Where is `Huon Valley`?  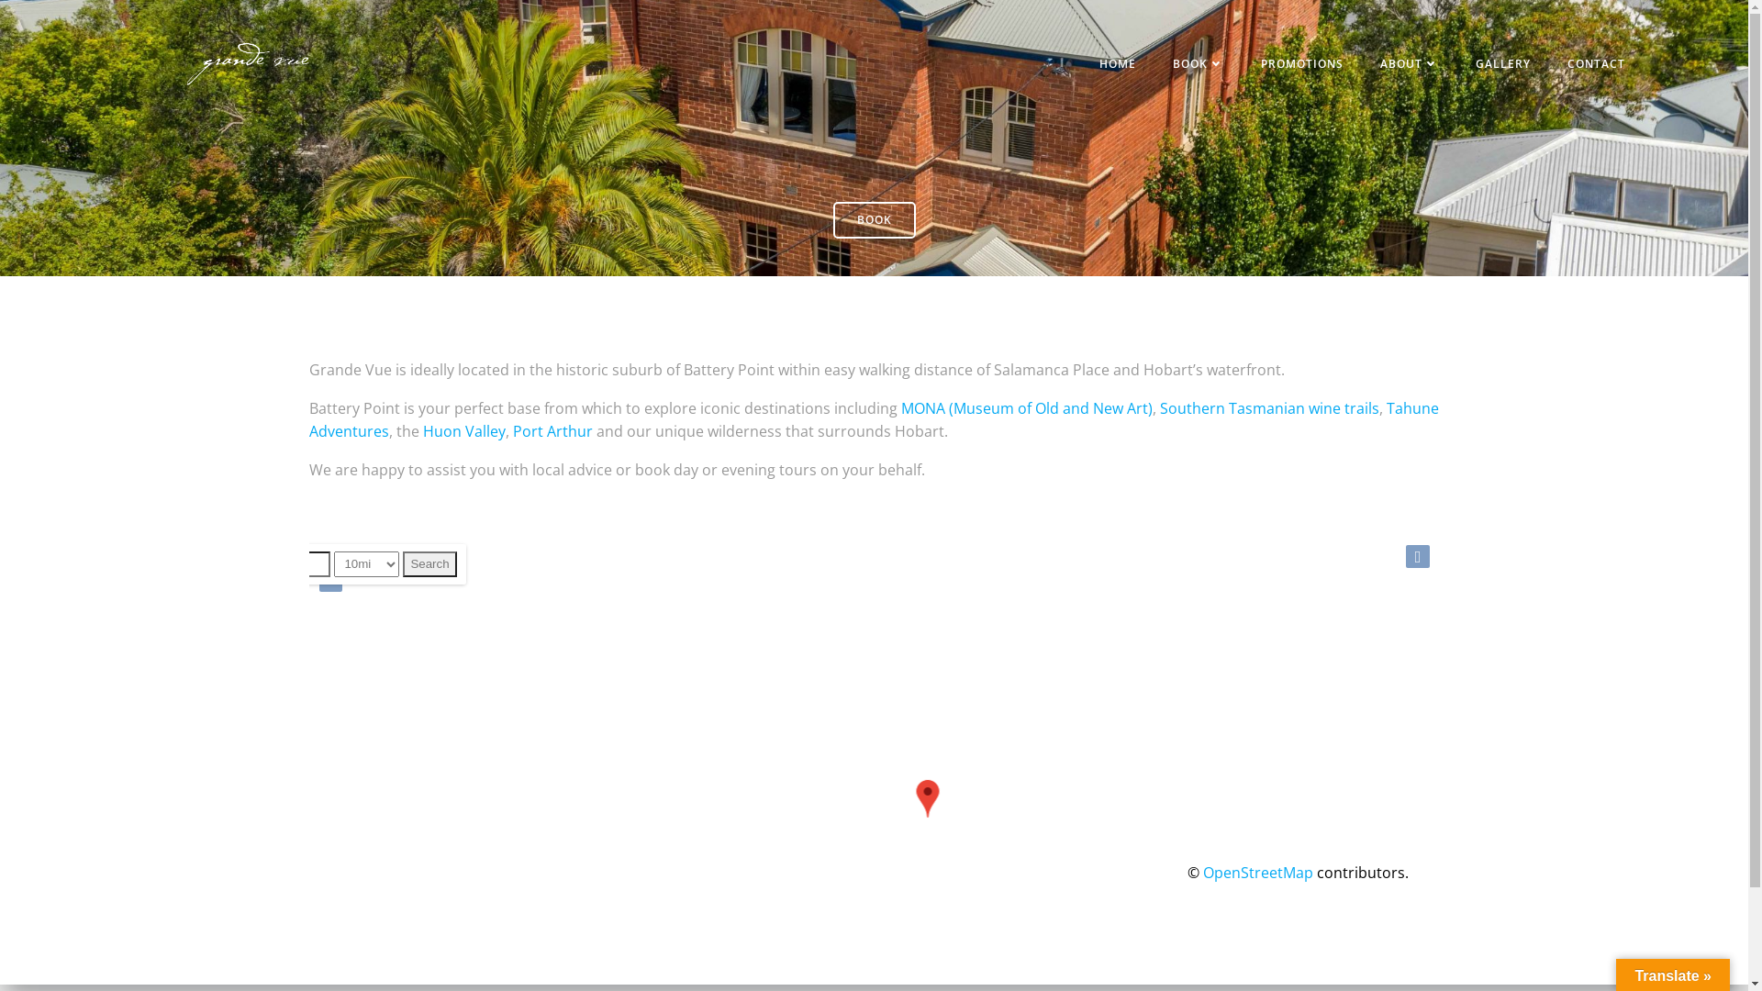
Huon Valley is located at coordinates (463, 431).